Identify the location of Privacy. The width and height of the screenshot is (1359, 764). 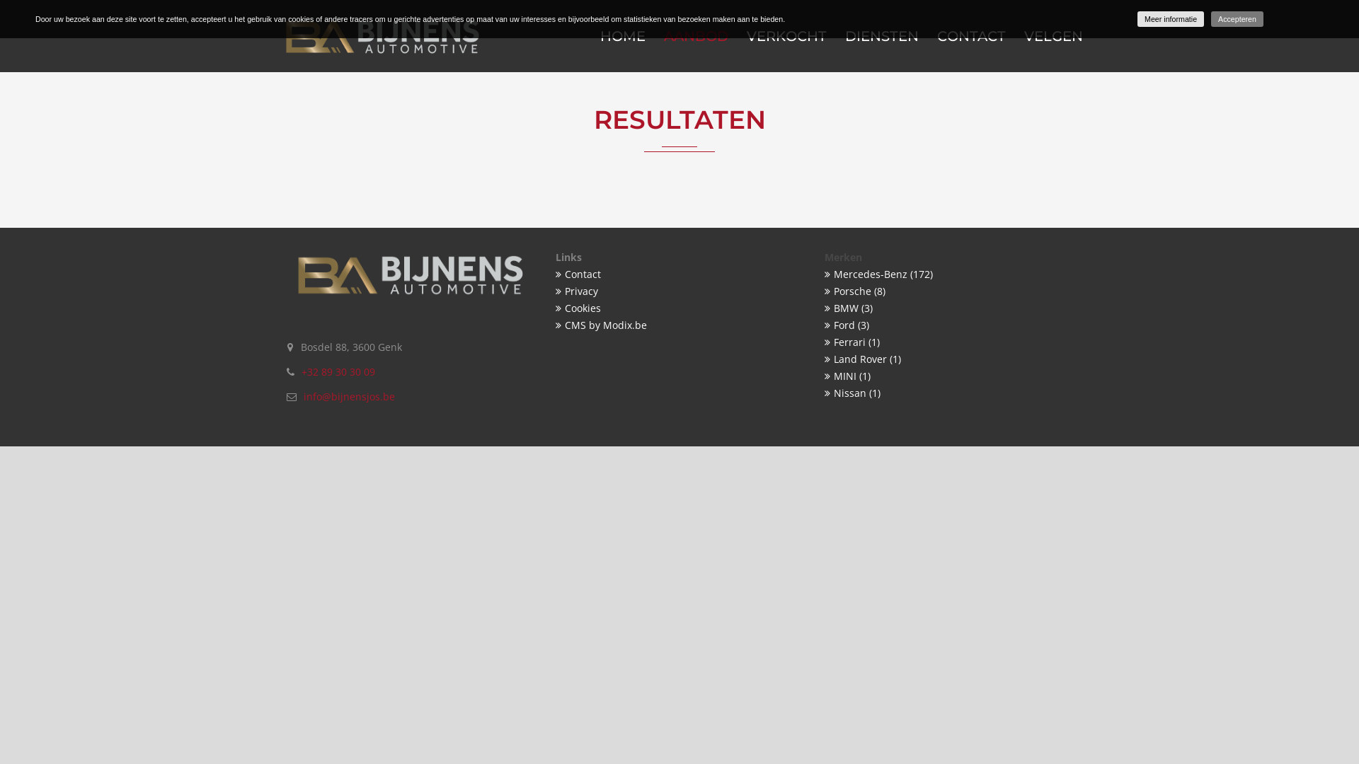
(669, 291).